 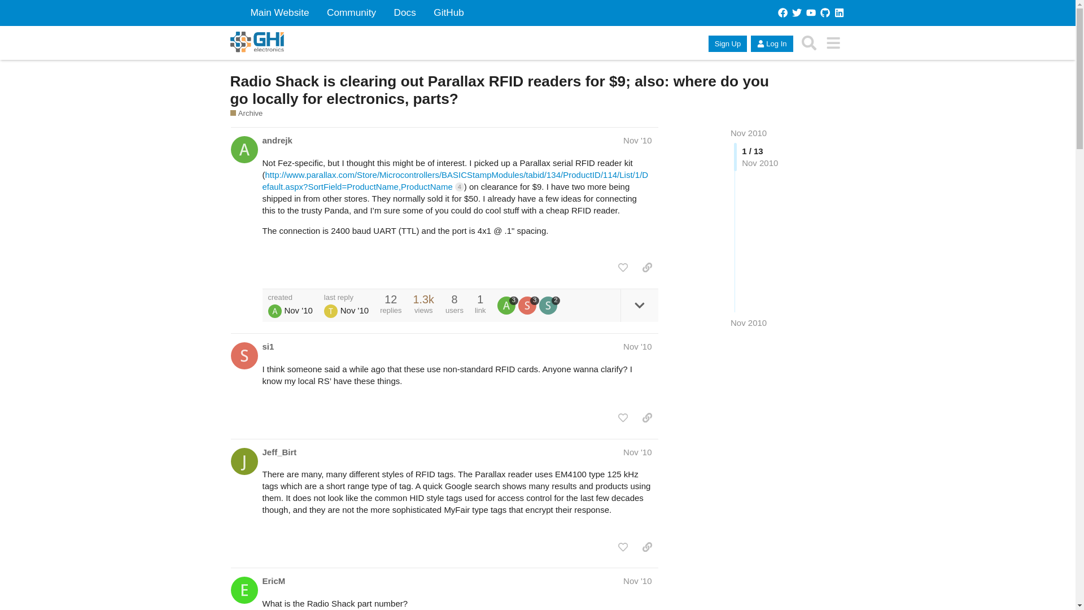 What do you see at coordinates (448, 12) in the screenshot?
I see `GitHub` at bounding box center [448, 12].